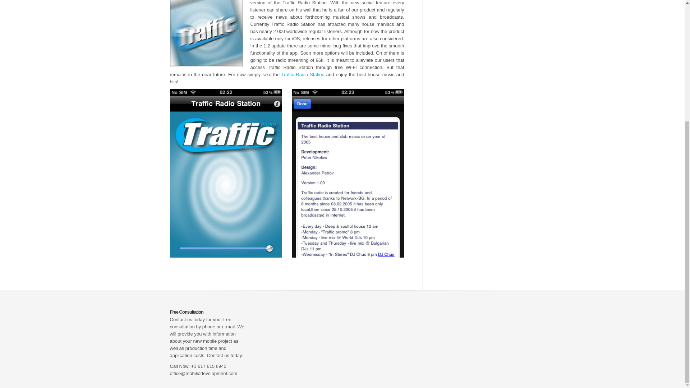 The height and width of the screenshot is (388, 690). Describe the element at coordinates (303, 74) in the screenshot. I see `Traffic Radio Station` at that location.